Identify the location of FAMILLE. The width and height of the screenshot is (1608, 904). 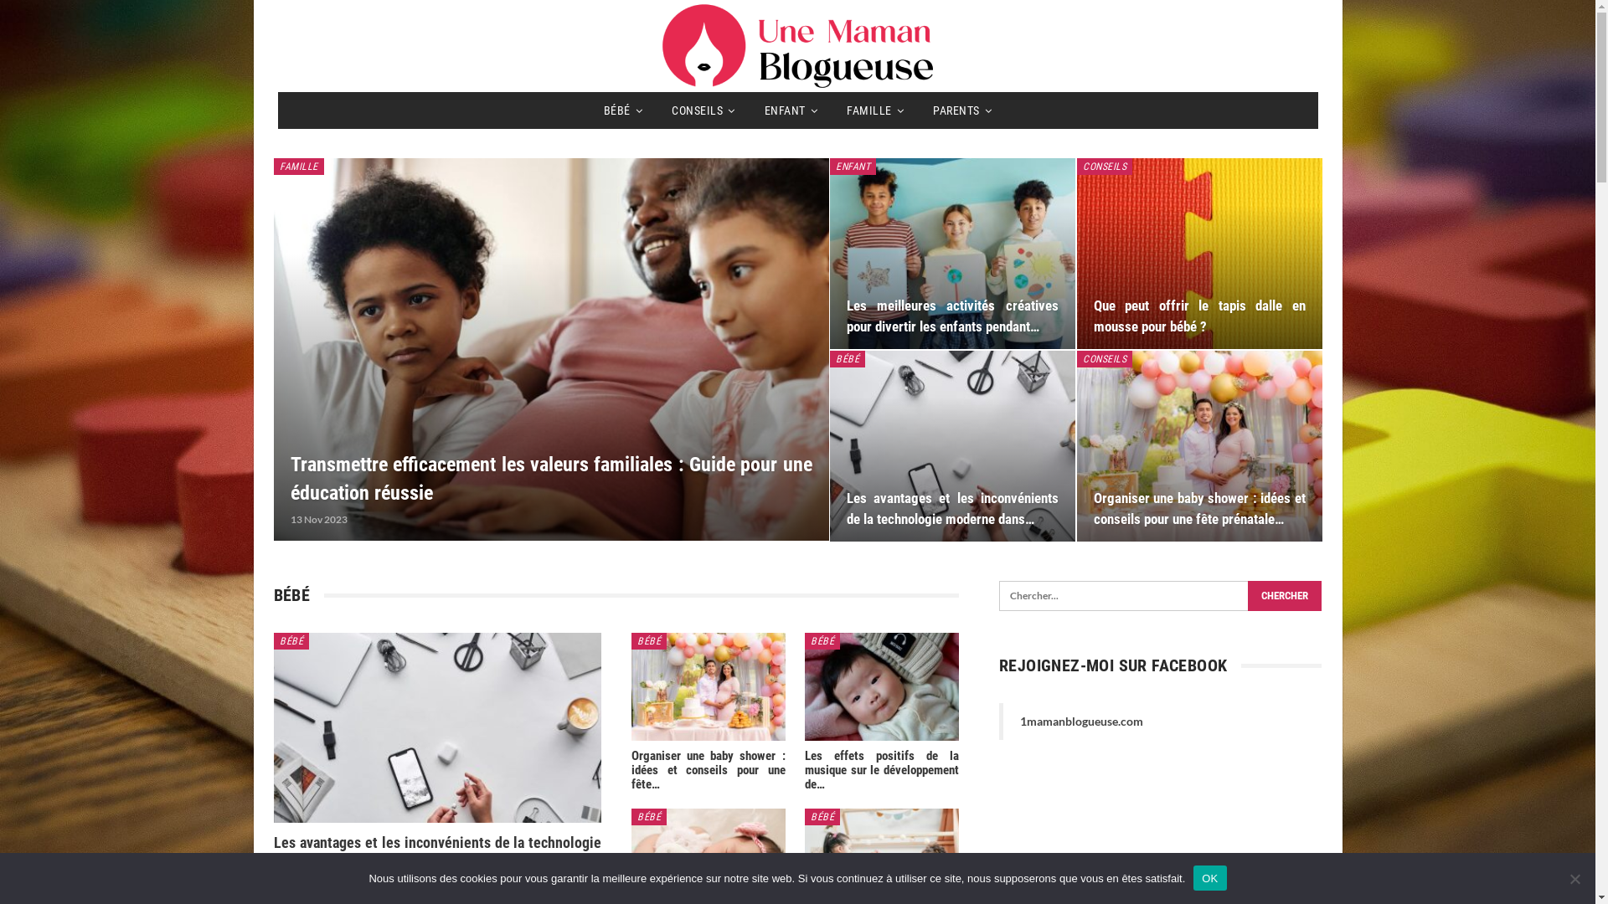
(874, 110).